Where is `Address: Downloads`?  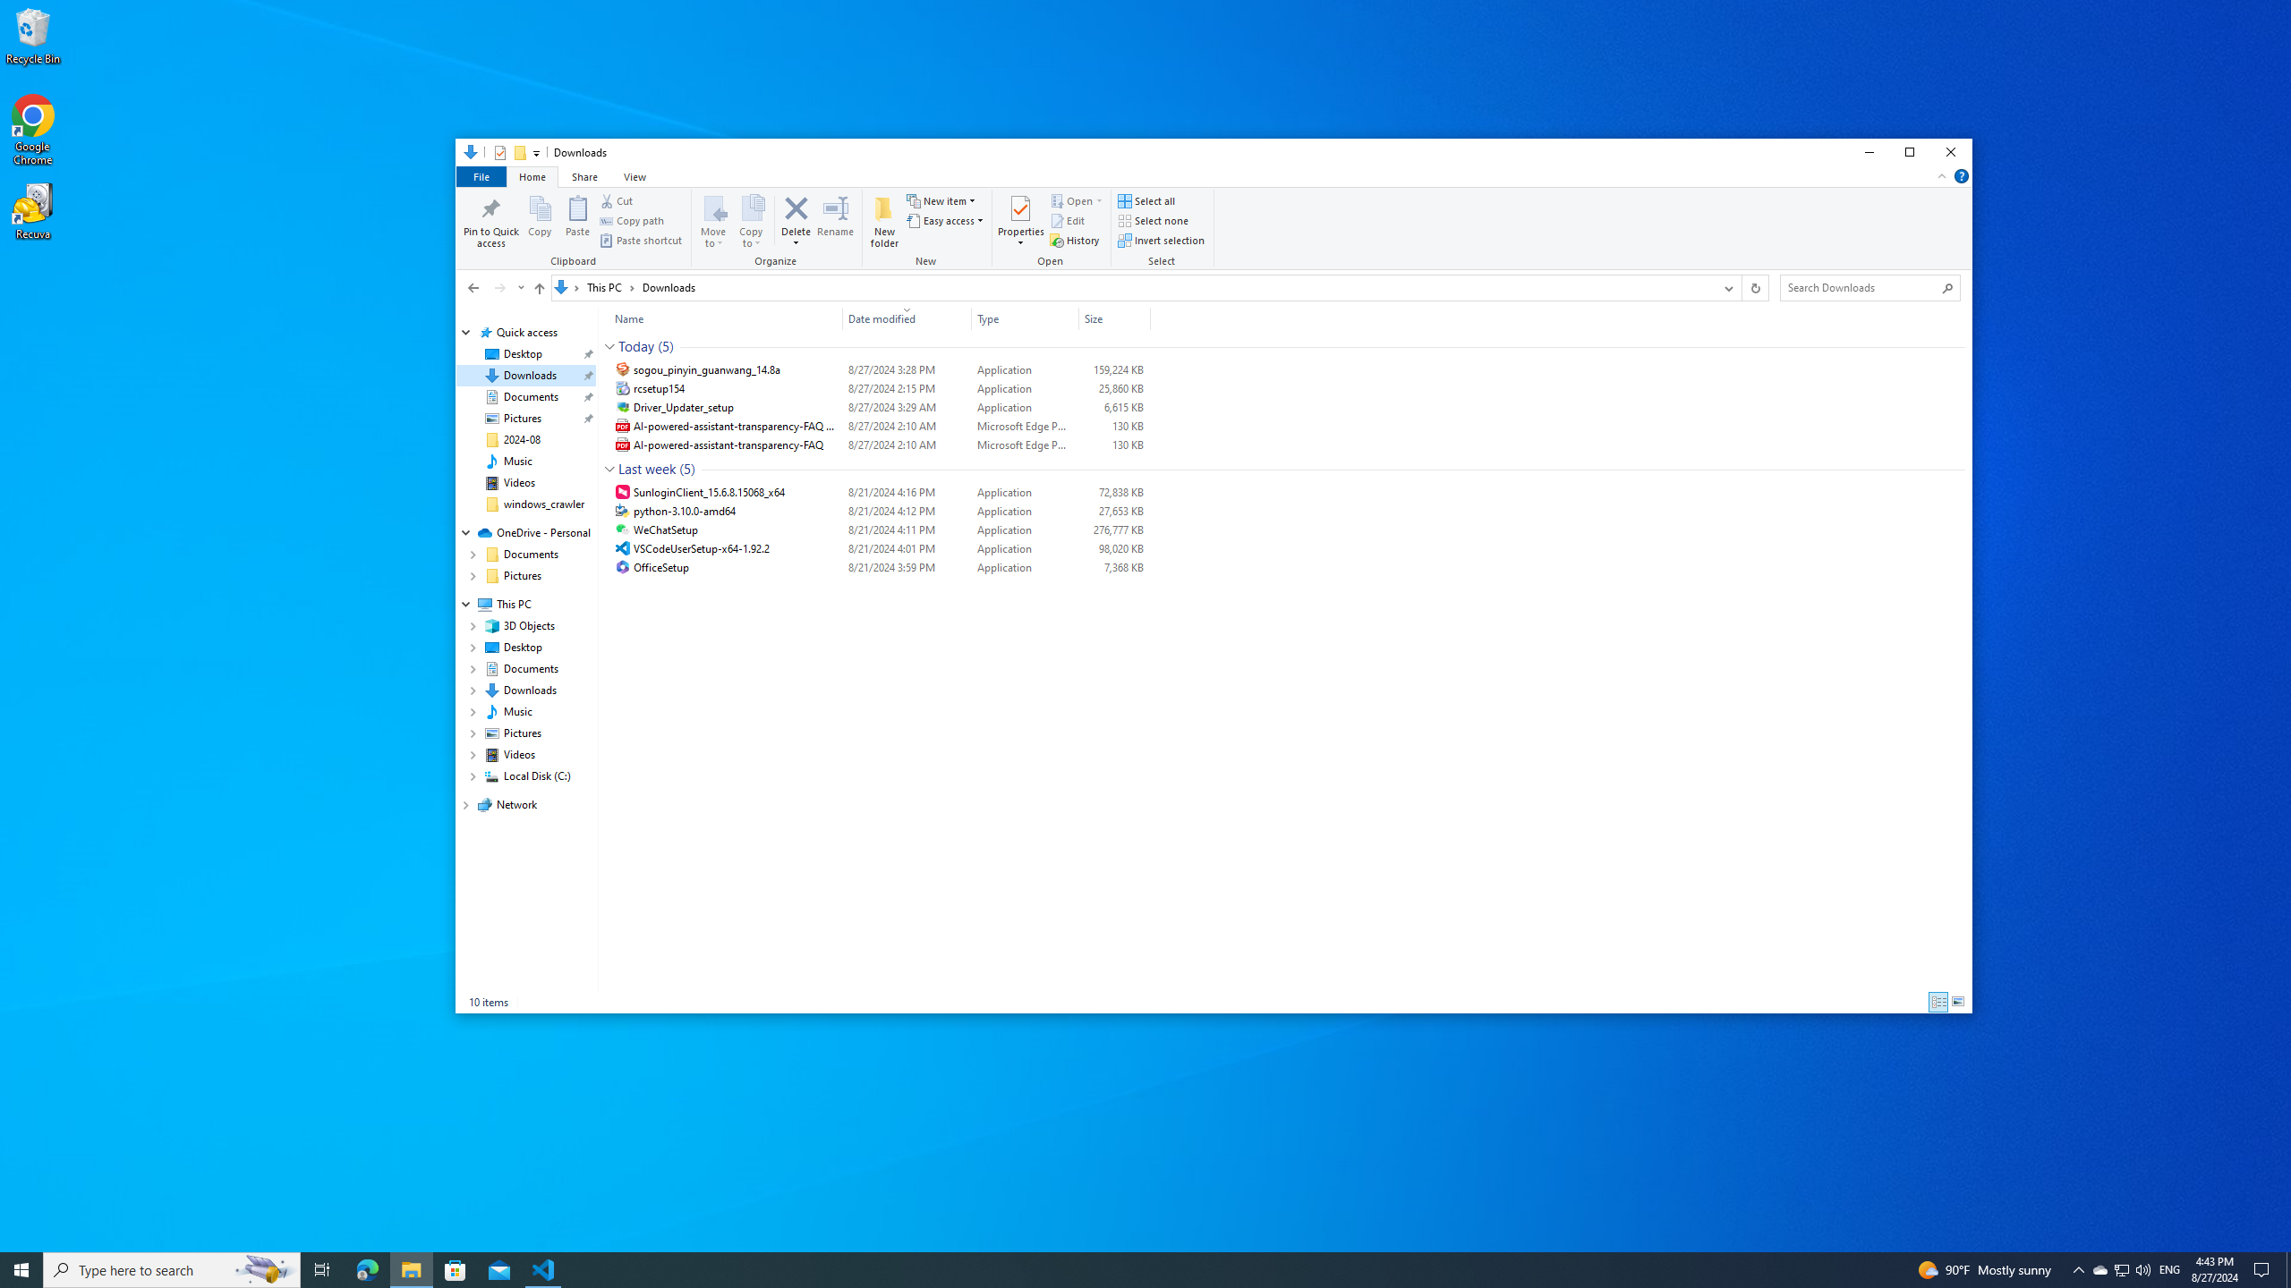 Address: Downloads is located at coordinates (1132, 287).